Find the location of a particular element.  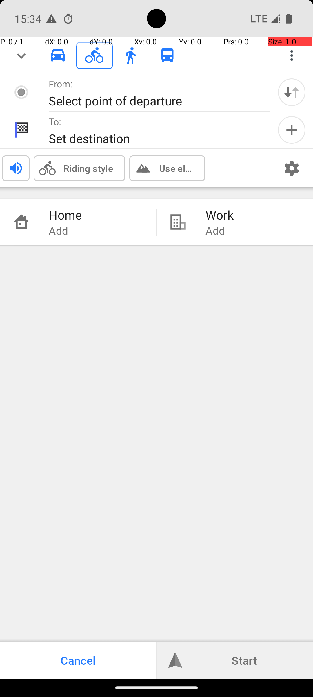

Walking is located at coordinates (131, 55).